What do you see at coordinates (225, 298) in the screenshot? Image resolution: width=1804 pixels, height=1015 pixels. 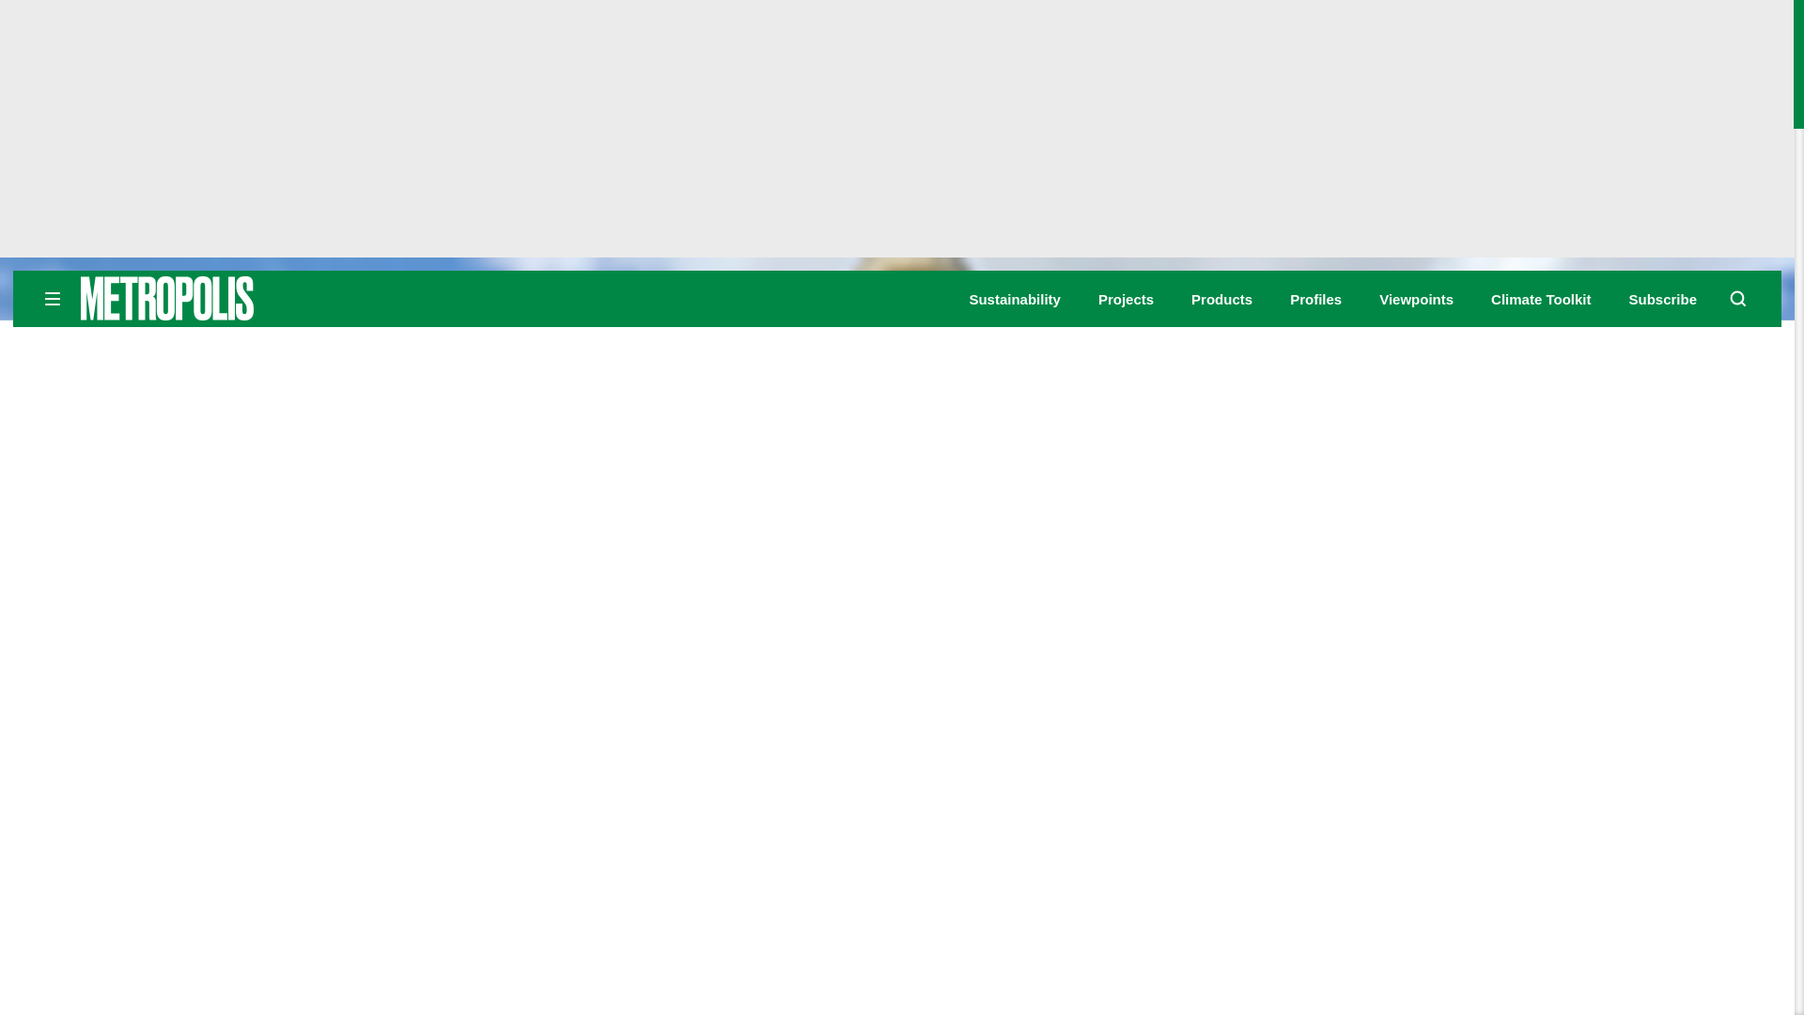 I see `METROPOLIS` at bounding box center [225, 298].